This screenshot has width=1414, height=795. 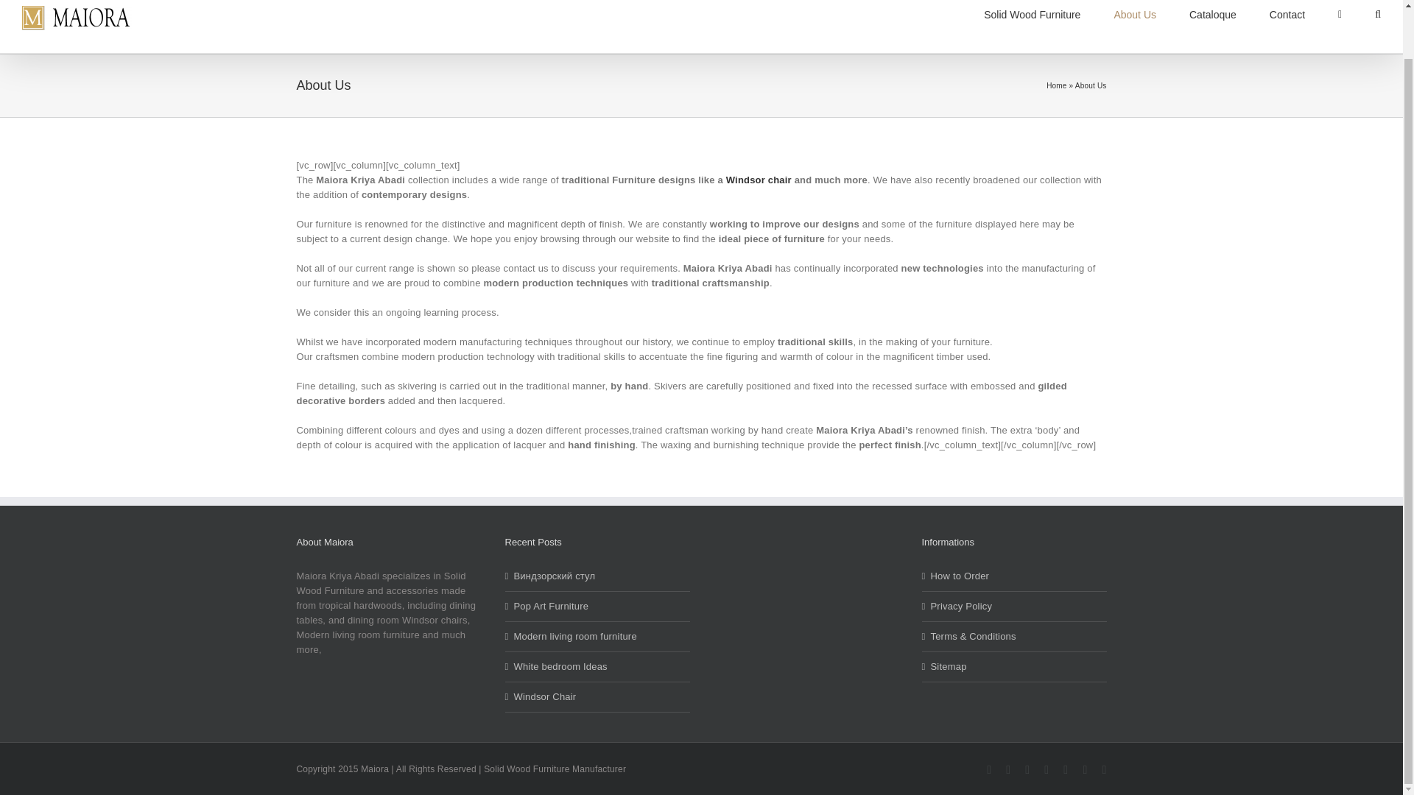 I want to click on Windsor chair, so click(x=759, y=180).